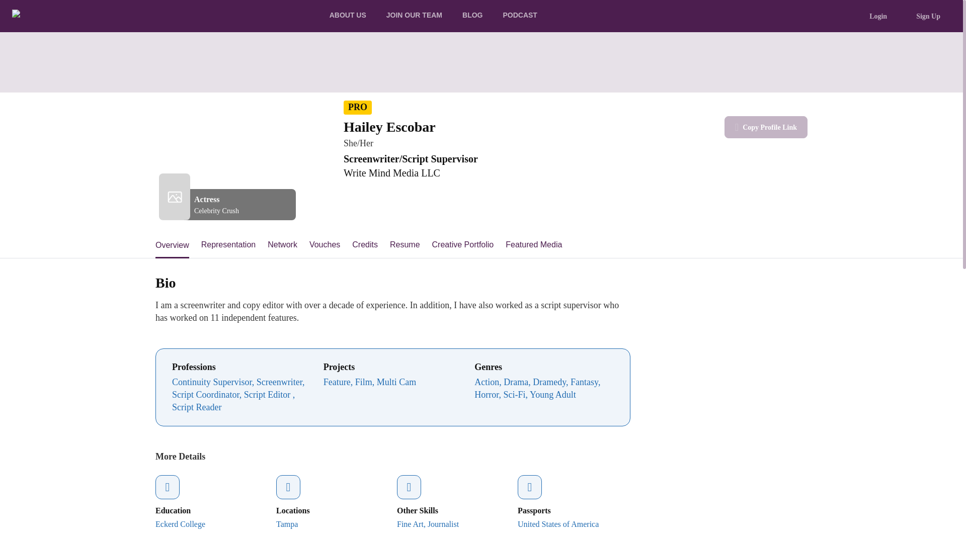 Image resolution: width=966 pixels, height=543 pixels. I want to click on PODCAST, so click(519, 16).